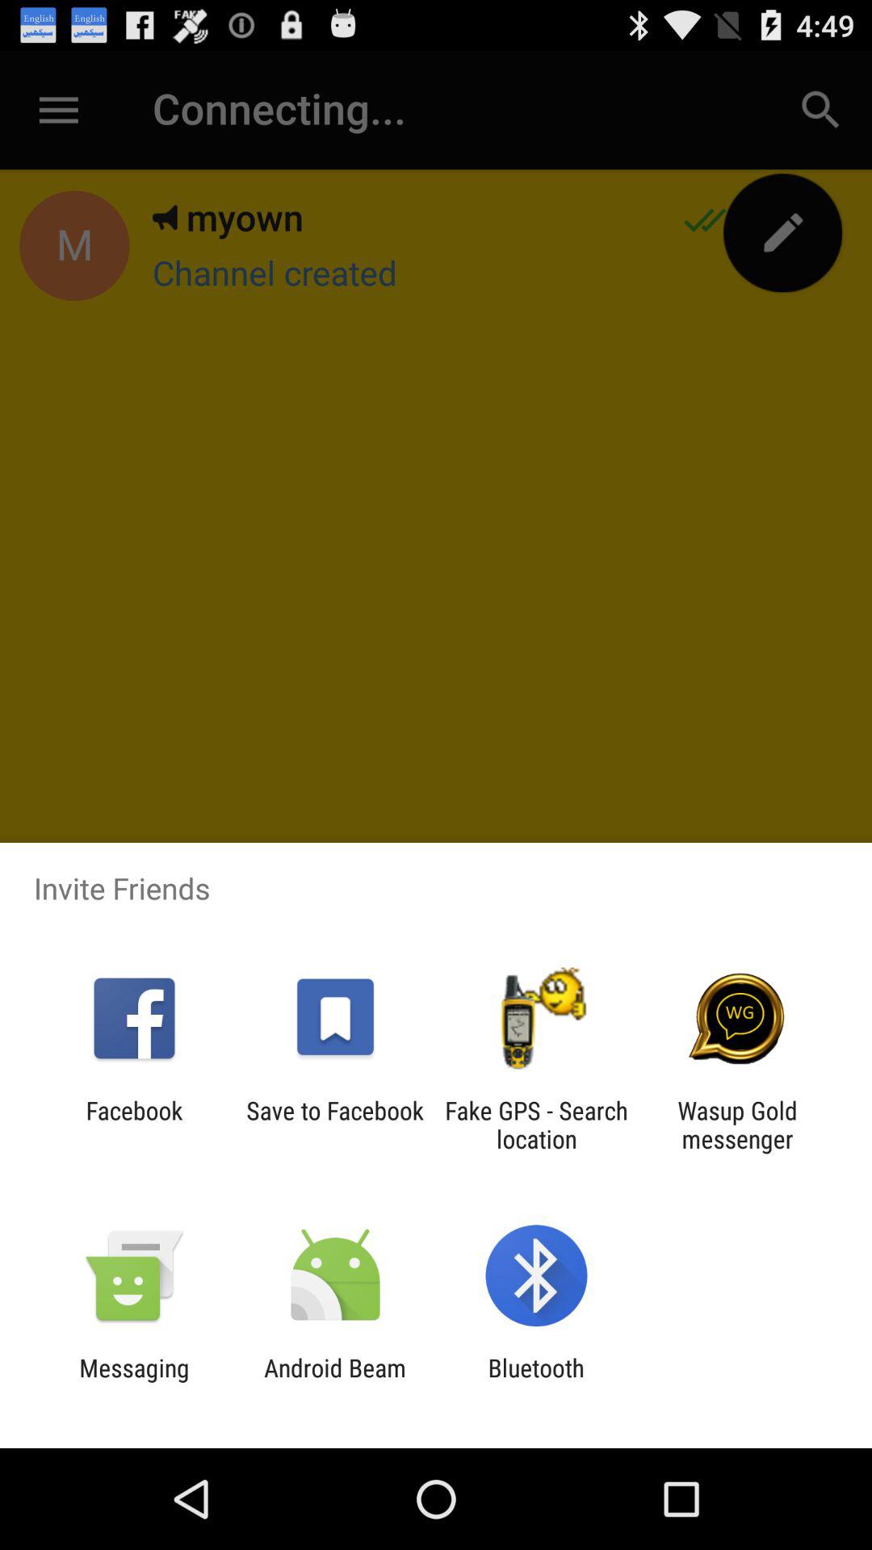 This screenshot has width=872, height=1550. Describe the element at coordinates (334, 1382) in the screenshot. I see `turn on the app to the left of the bluetooth icon` at that location.